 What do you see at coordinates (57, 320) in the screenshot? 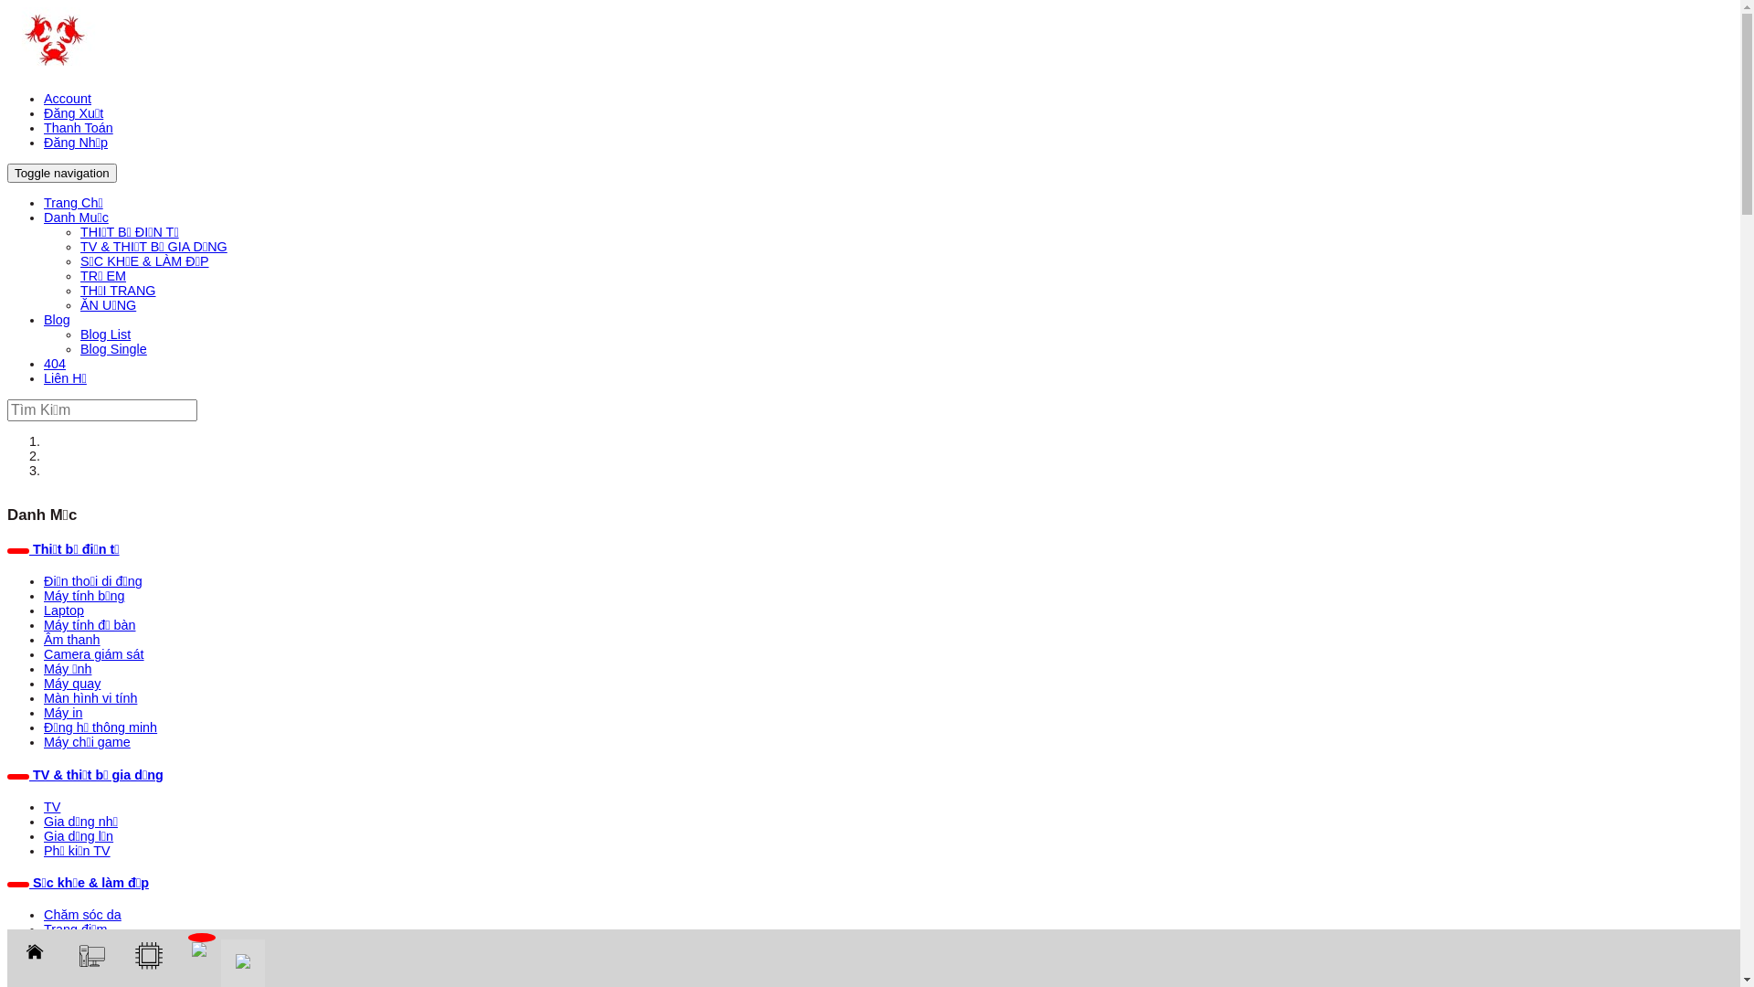
I see `Blog` at bounding box center [57, 320].